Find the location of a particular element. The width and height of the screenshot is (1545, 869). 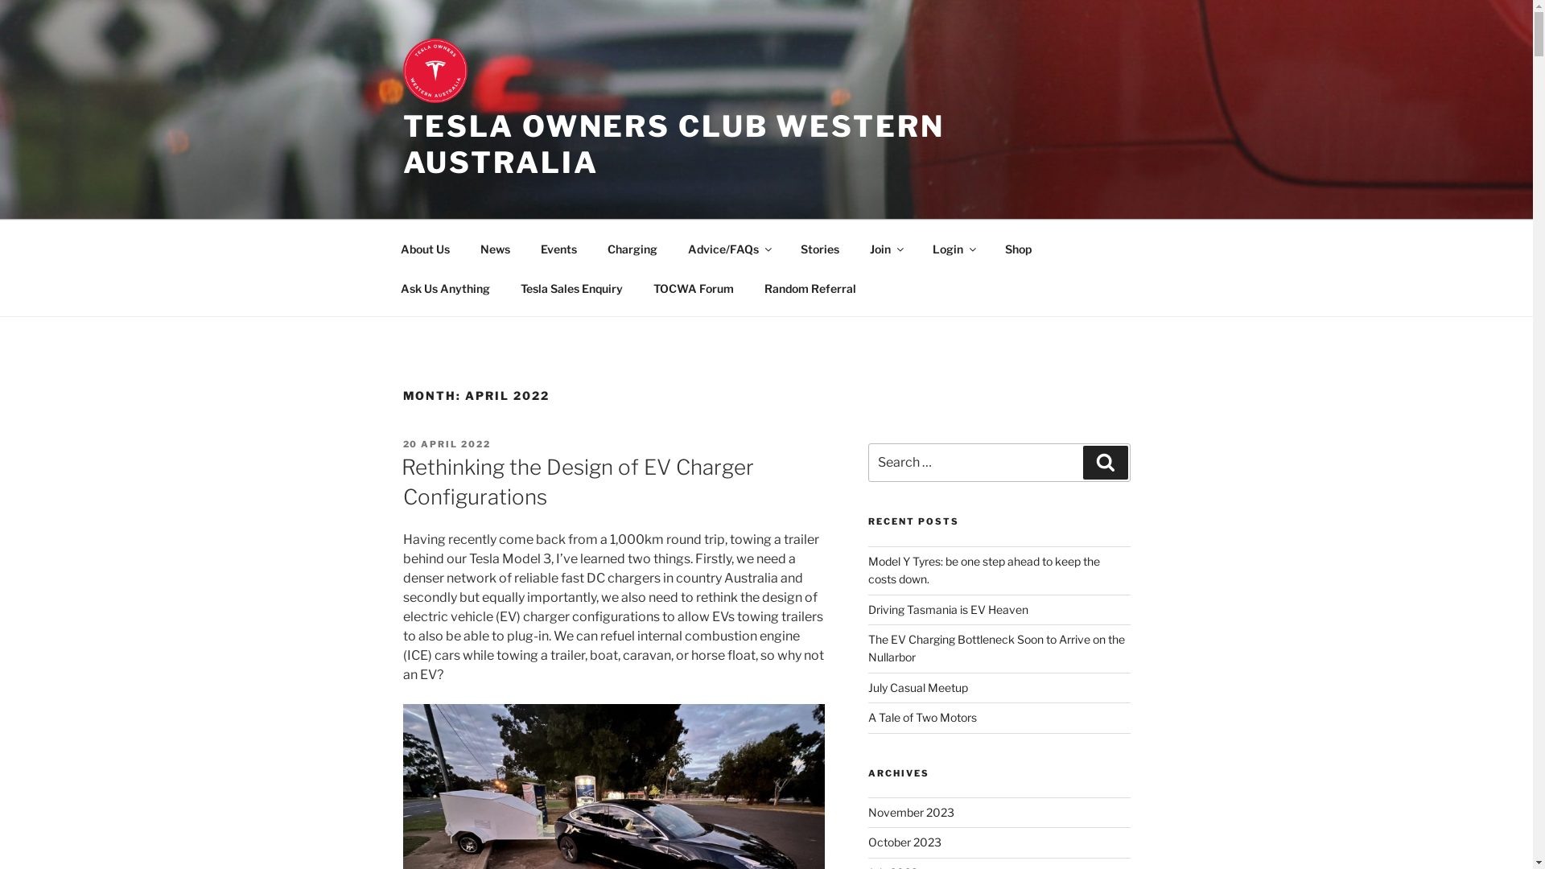

News is located at coordinates (496, 248).